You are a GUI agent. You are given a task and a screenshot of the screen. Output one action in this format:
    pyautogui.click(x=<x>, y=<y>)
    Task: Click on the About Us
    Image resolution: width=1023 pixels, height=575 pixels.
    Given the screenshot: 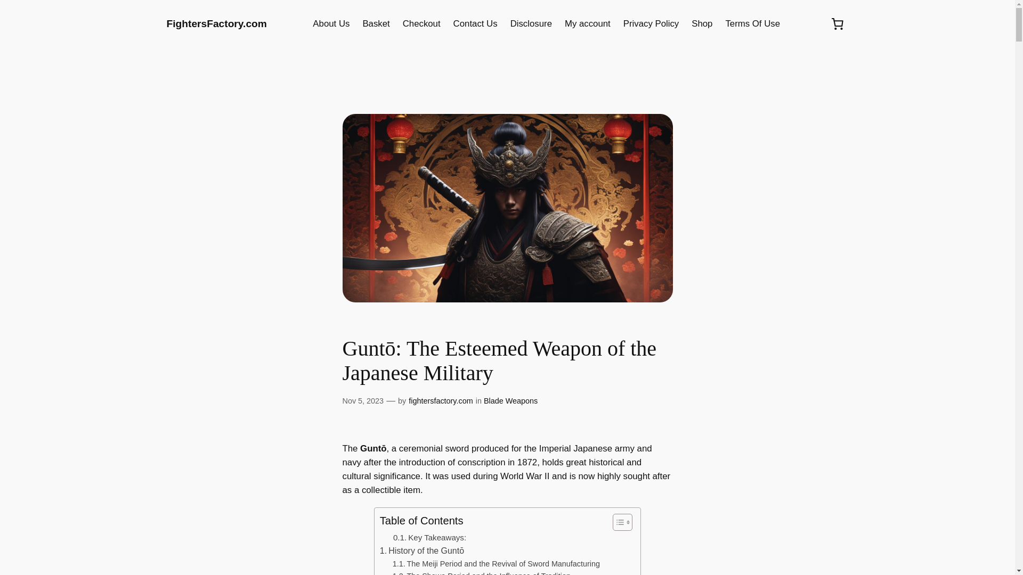 What is the action you would take?
    pyautogui.click(x=331, y=24)
    